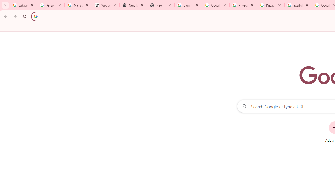 The image size is (335, 188). I want to click on Personalization & Google Search results - Google Search Help, so click(51, 5).